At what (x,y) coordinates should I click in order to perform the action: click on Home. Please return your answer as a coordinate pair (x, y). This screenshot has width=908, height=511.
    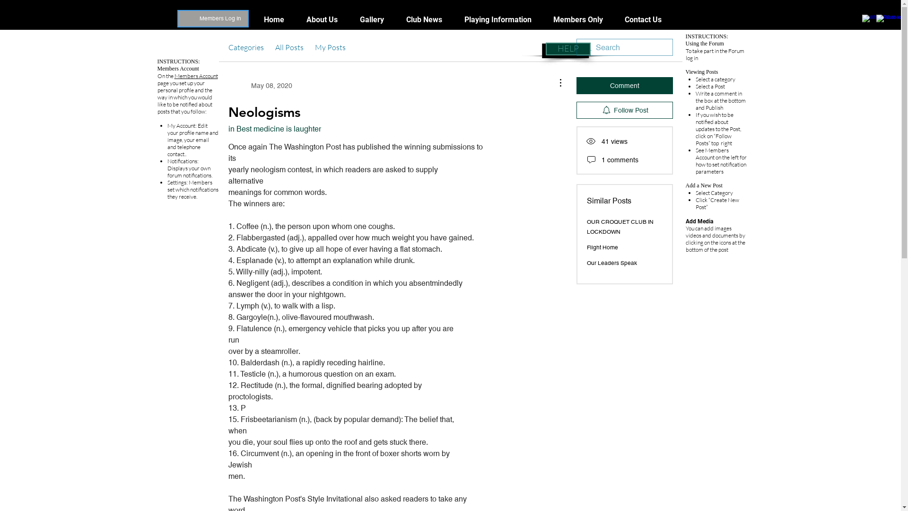
    Looking at the image, I should click on (274, 20).